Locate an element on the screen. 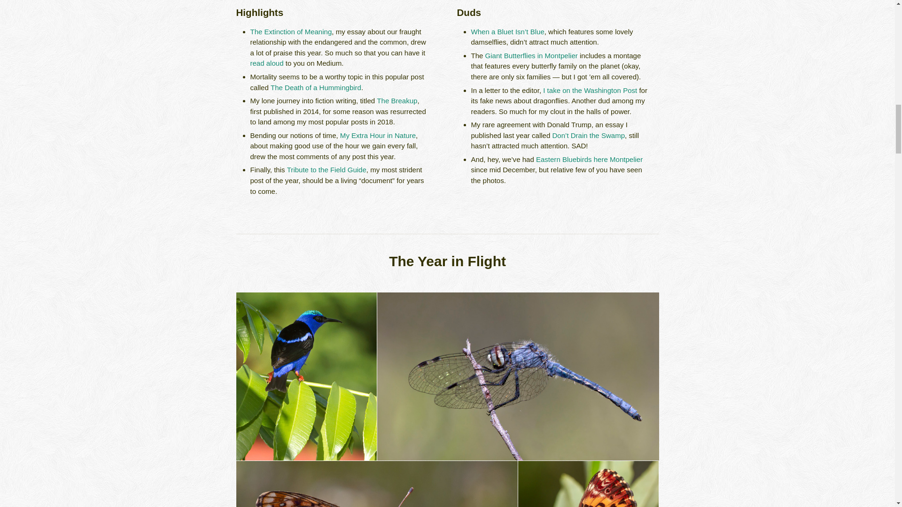 This screenshot has width=902, height=507. The Breakup is located at coordinates (397, 100).